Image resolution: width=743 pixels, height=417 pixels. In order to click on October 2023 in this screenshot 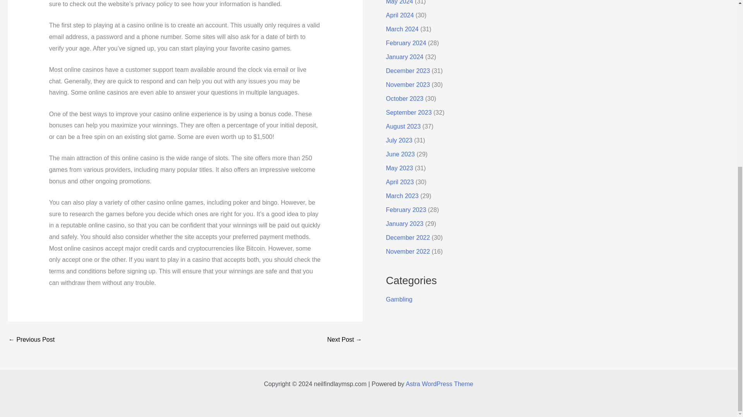, I will do `click(404, 98)`.